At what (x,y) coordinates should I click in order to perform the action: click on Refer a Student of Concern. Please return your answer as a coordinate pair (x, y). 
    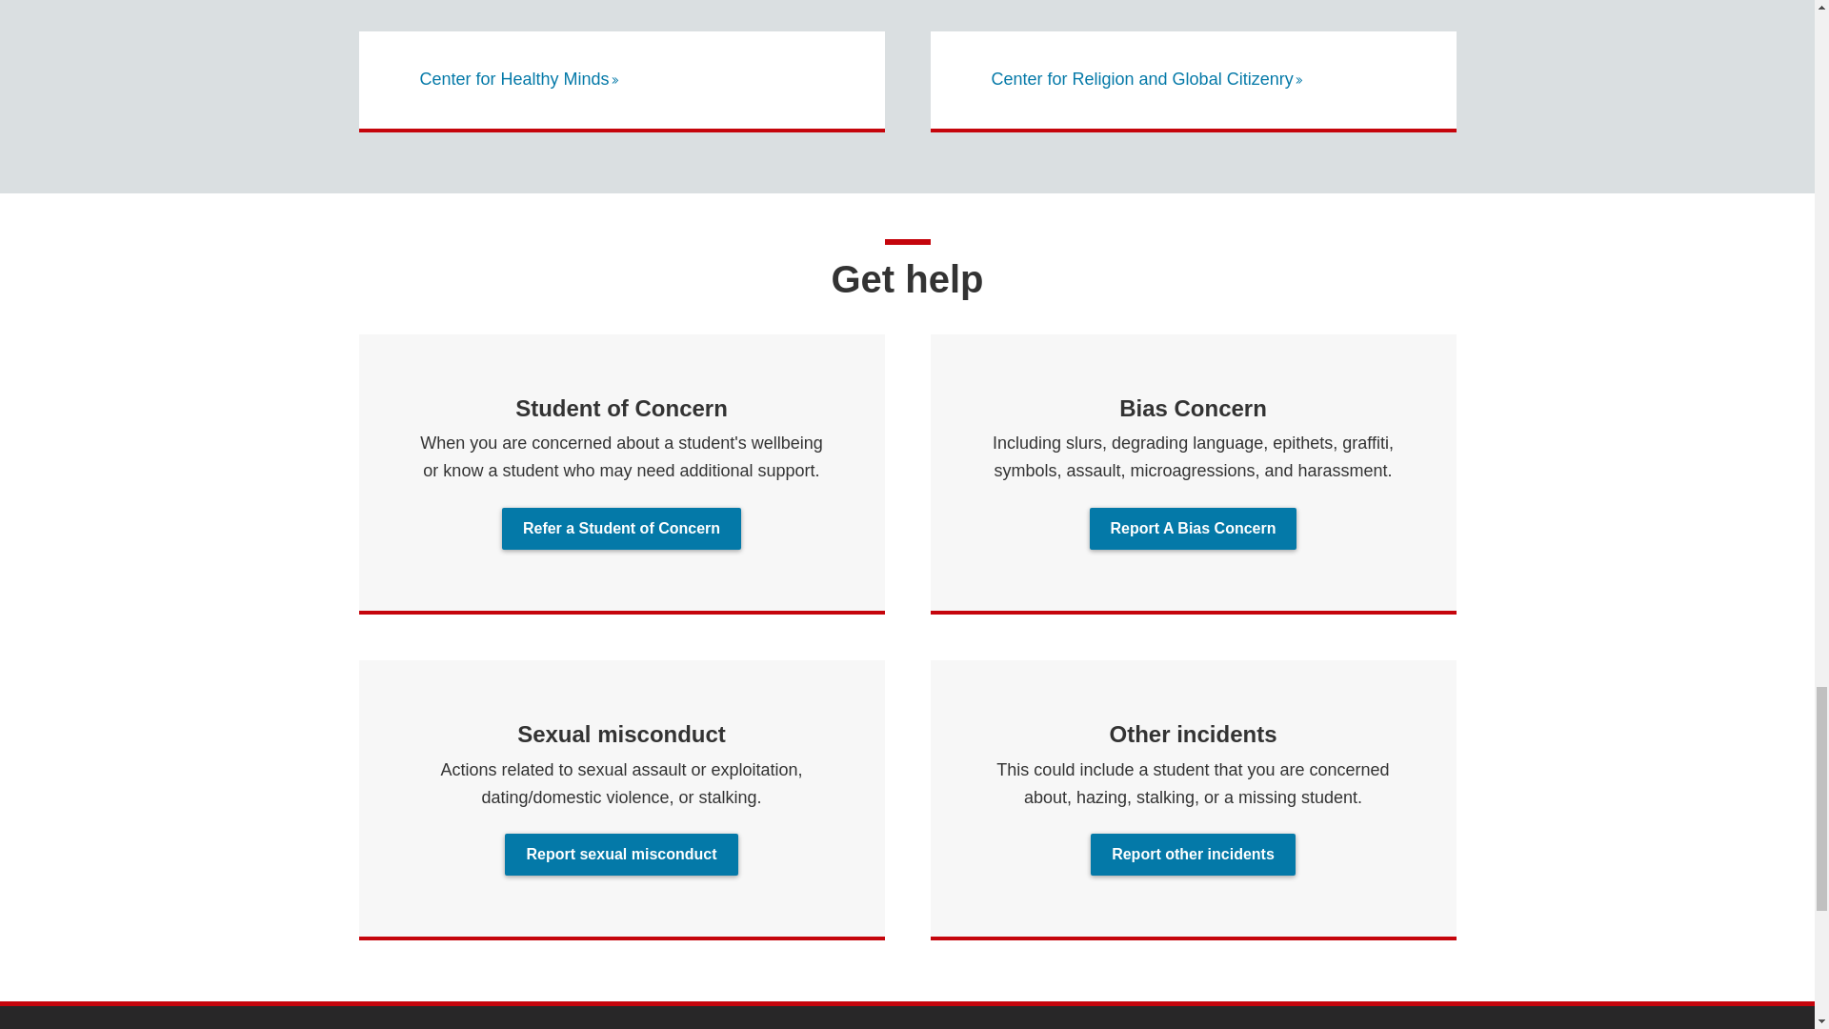
    Looking at the image, I should click on (621, 528).